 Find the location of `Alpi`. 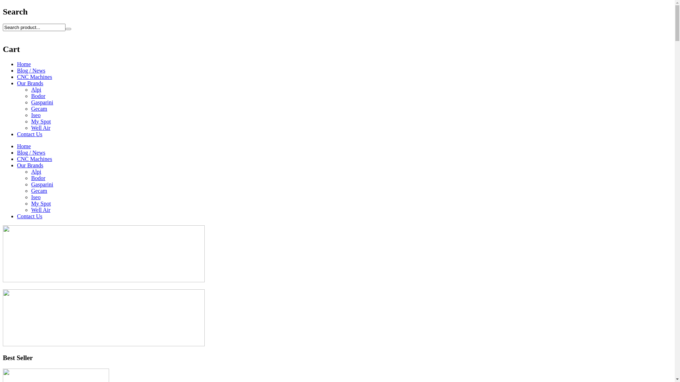

Alpi is located at coordinates (36, 90).